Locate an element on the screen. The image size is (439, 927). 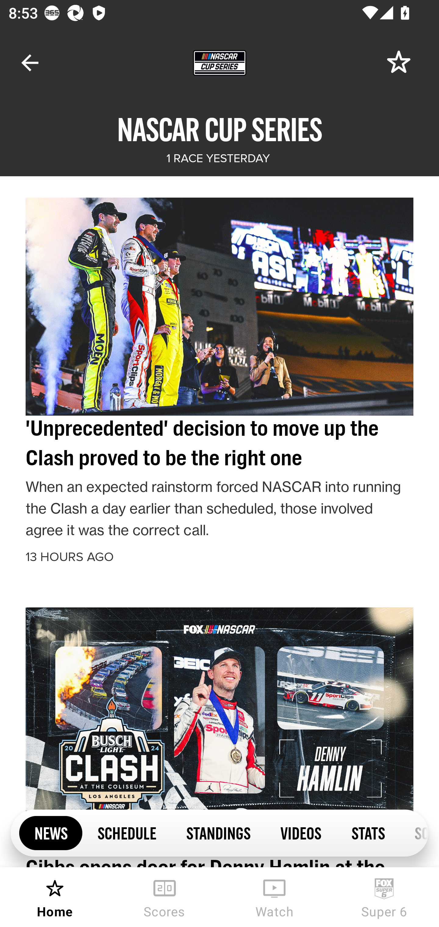
Navigate up is located at coordinates (30, 63).